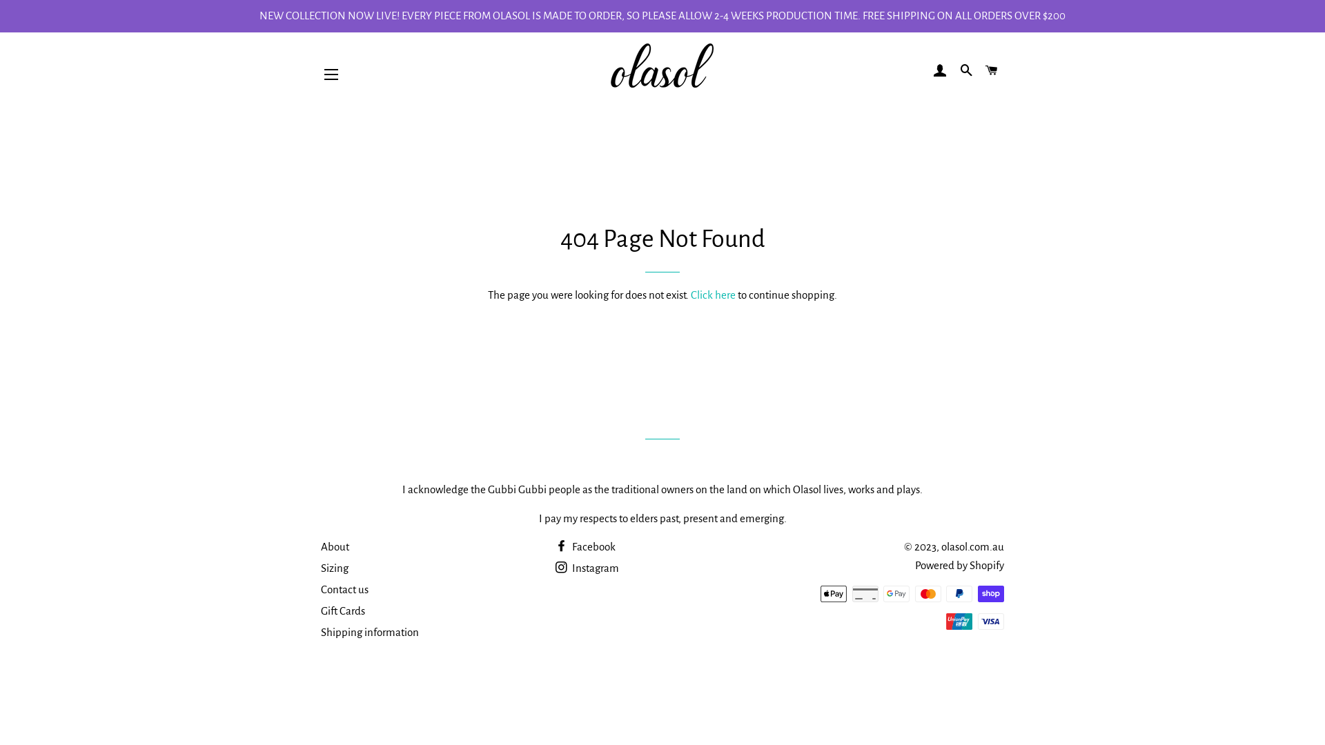 The width and height of the screenshot is (1325, 745). Describe the element at coordinates (334, 568) in the screenshot. I see `Sizing` at that location.